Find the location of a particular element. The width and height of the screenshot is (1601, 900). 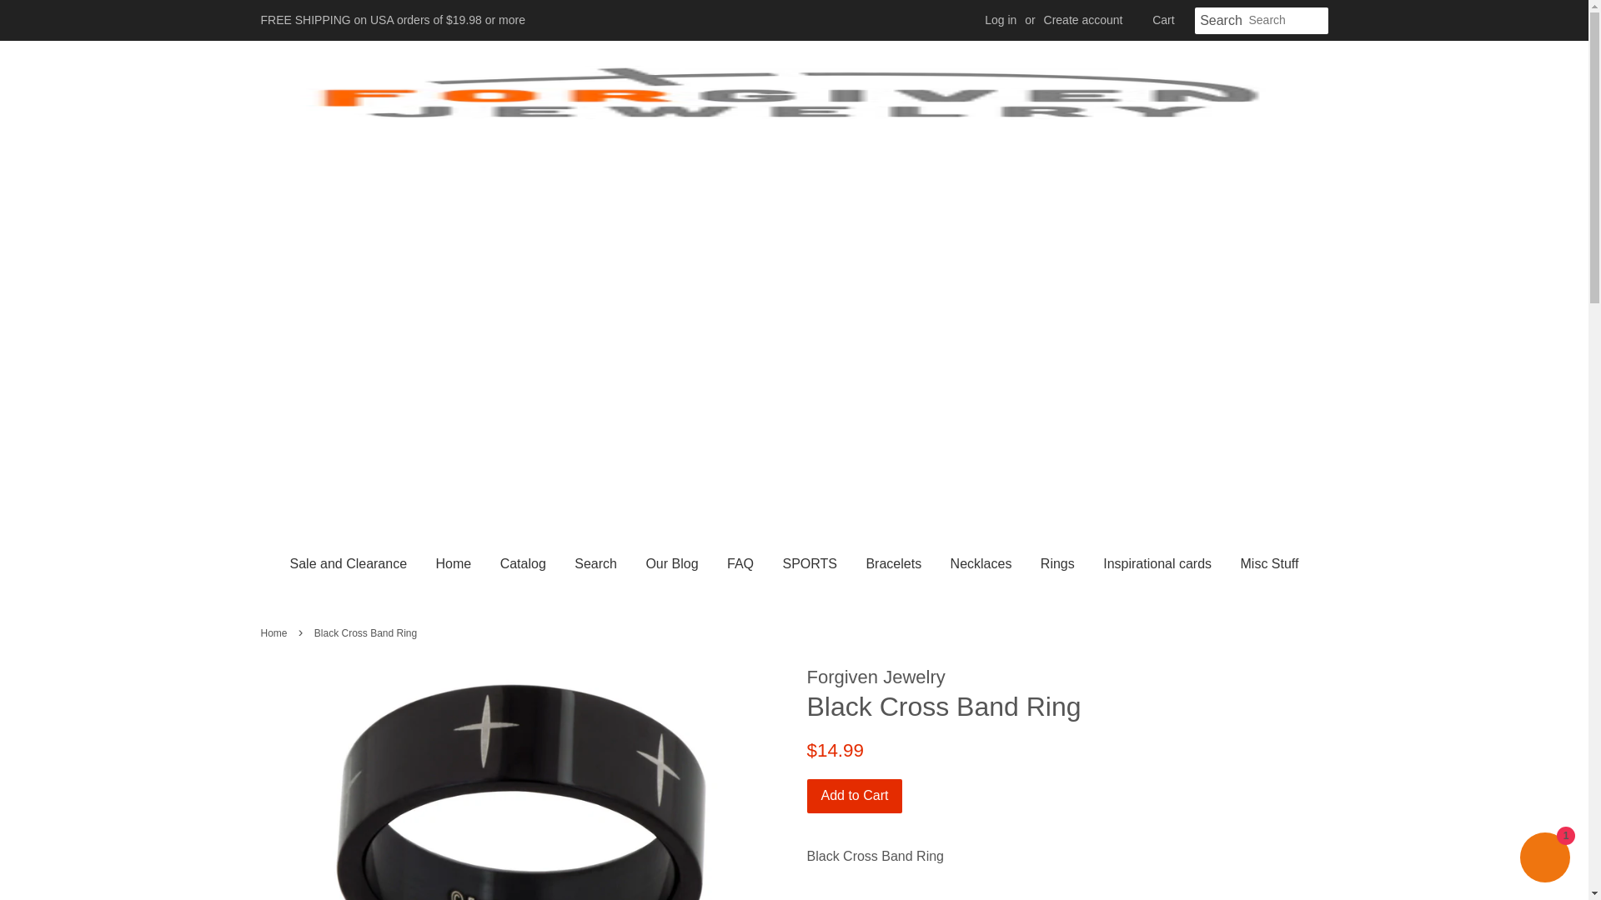

Search is located at coordinates (1221, 21).